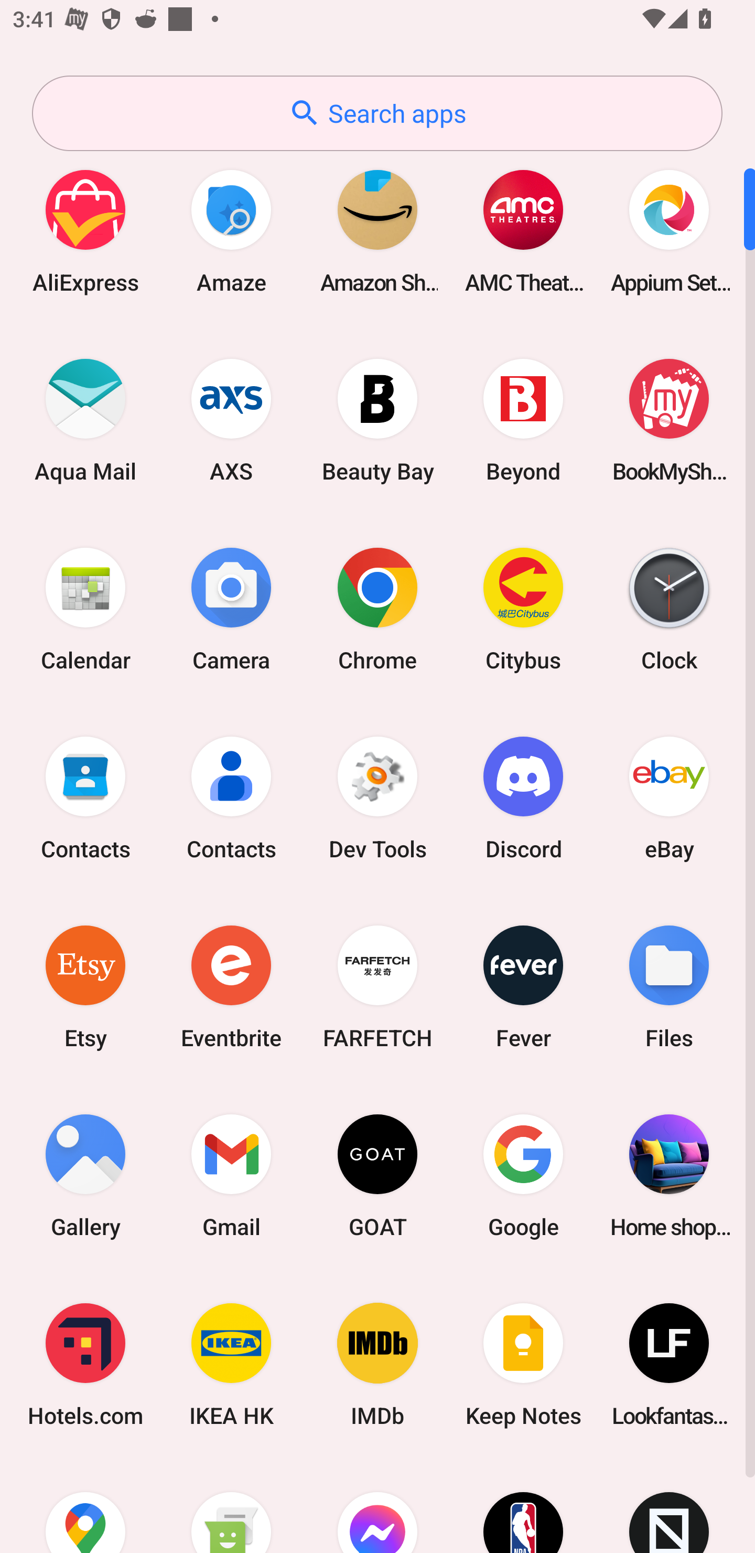 This screenshot has width=755, height=1553. Describe the element at coordinates (523, 1175) in the screenshot. I see `Google` at that location.